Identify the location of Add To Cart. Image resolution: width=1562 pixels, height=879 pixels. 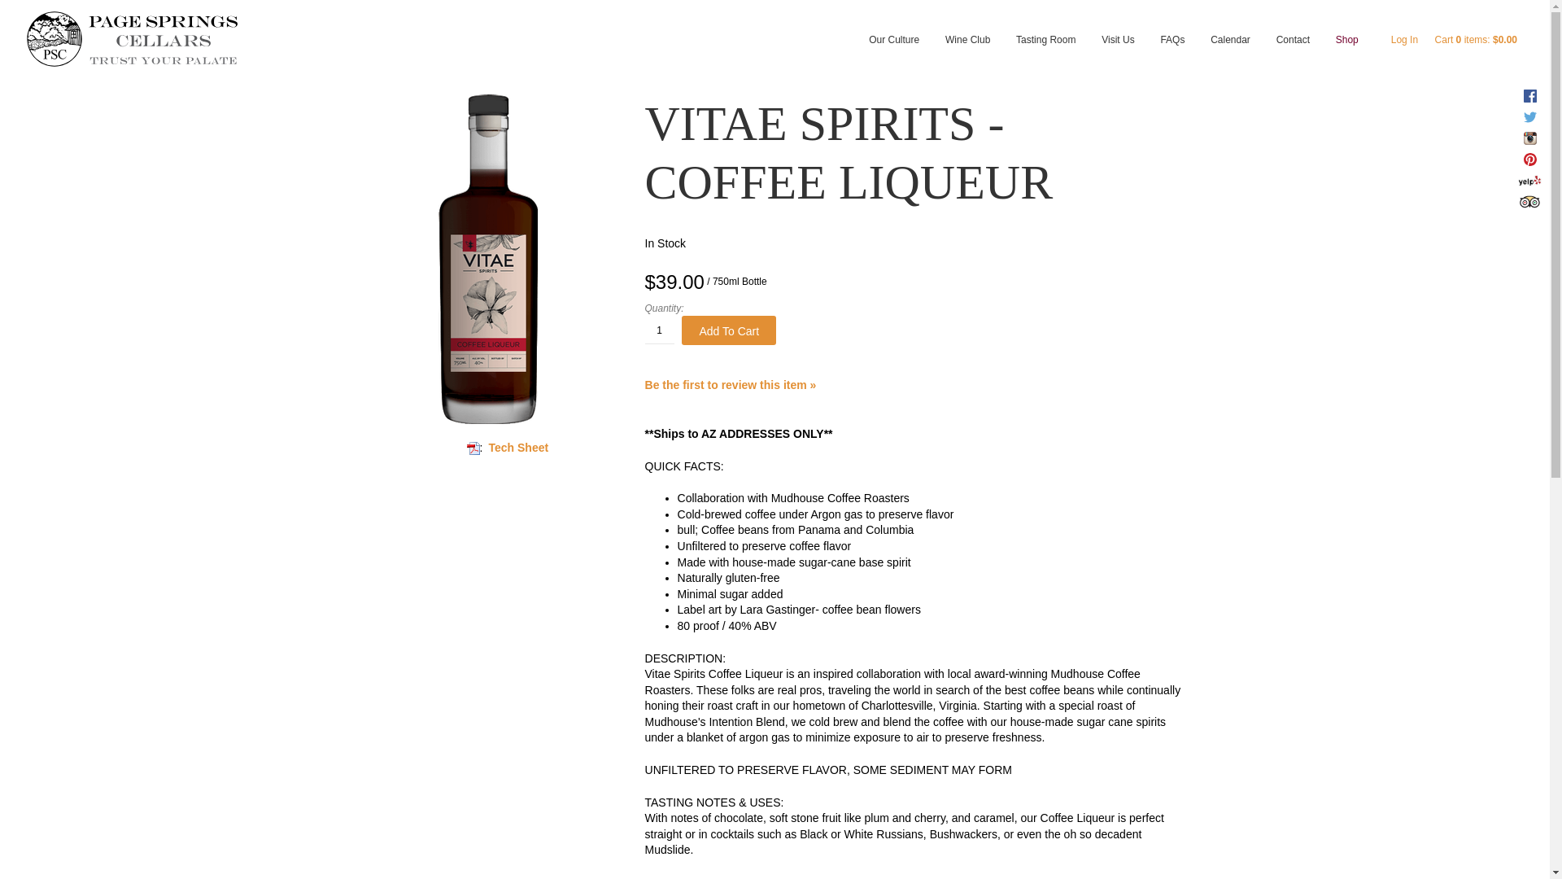
(729, 330).